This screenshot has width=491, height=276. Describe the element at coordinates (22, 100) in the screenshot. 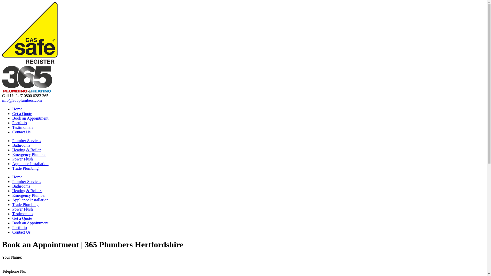

I see `info@365plumbers.com` at that location.